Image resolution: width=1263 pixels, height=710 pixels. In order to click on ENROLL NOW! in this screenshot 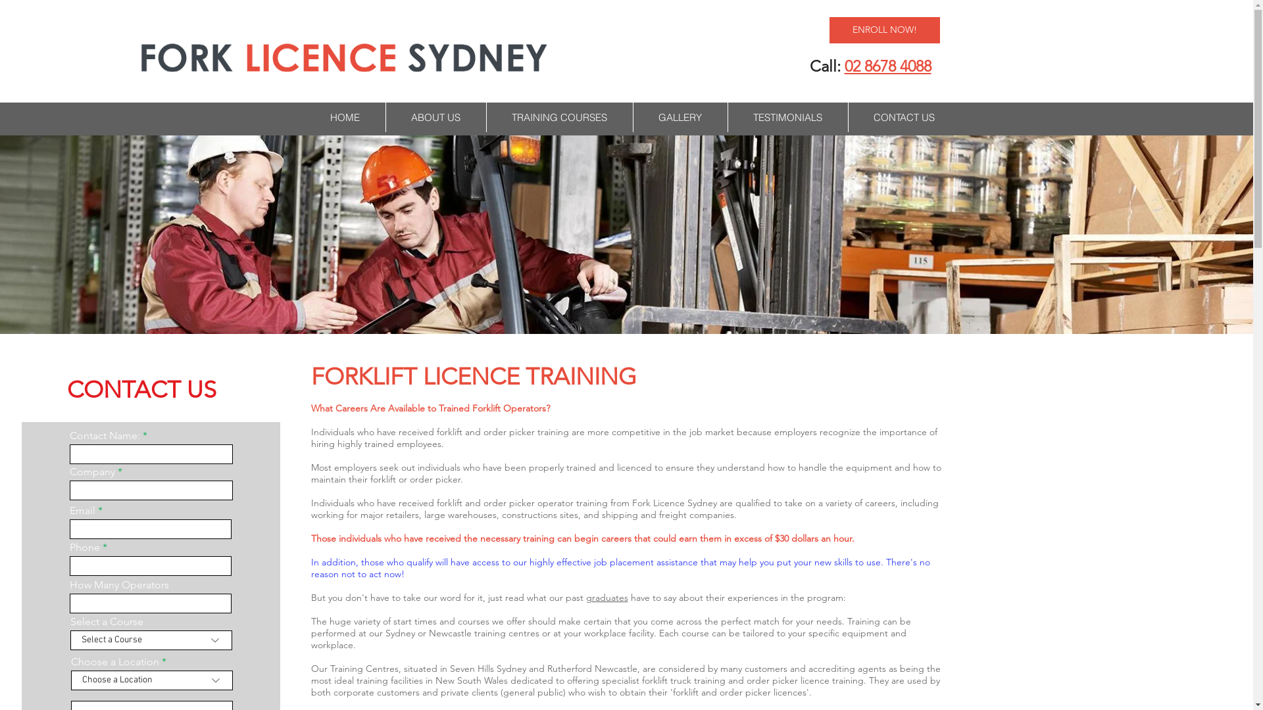, I will do `click(884, 30)`.